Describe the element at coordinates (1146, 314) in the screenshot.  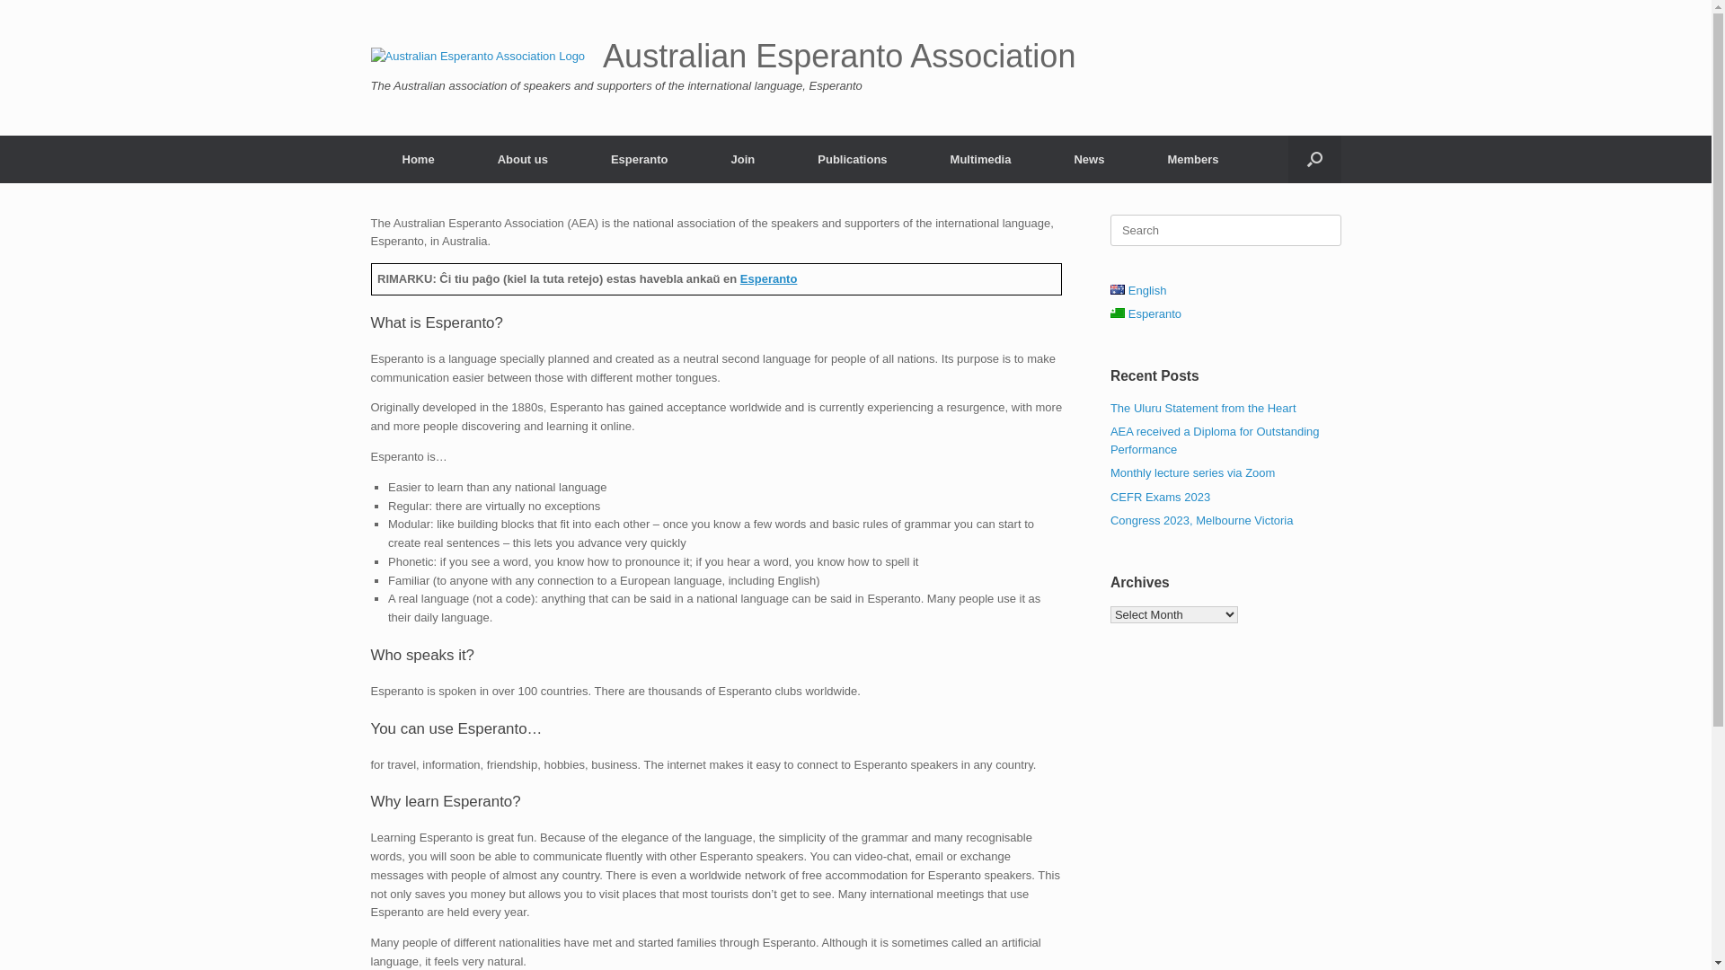
I see `Esperanto` at that location.